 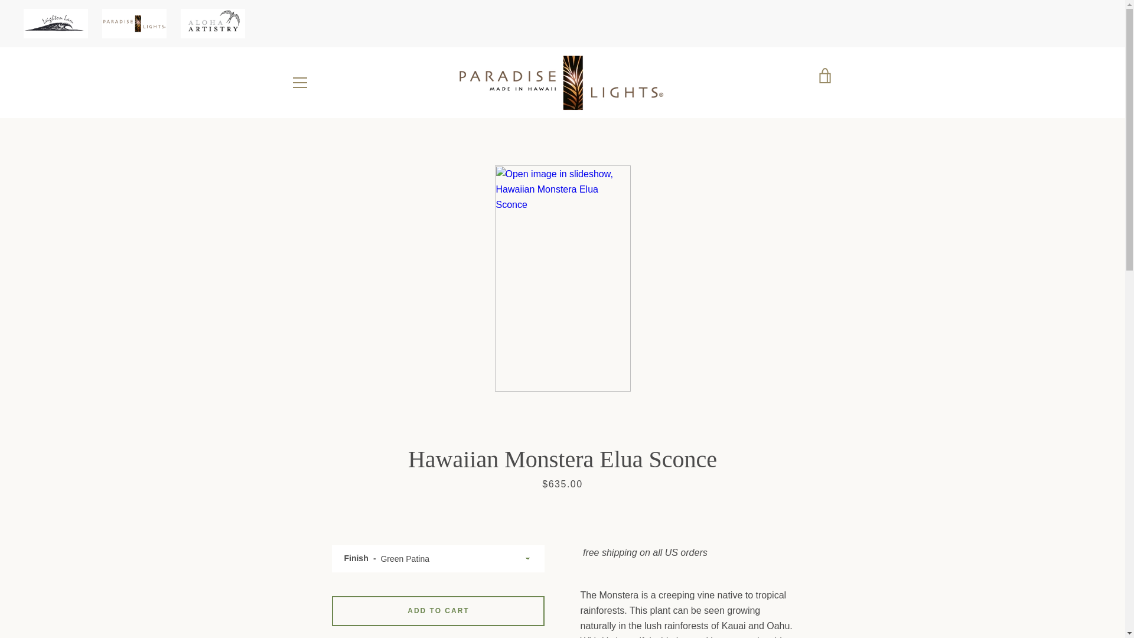 I want to click on CONTACT US, so click(x=316, y=481).